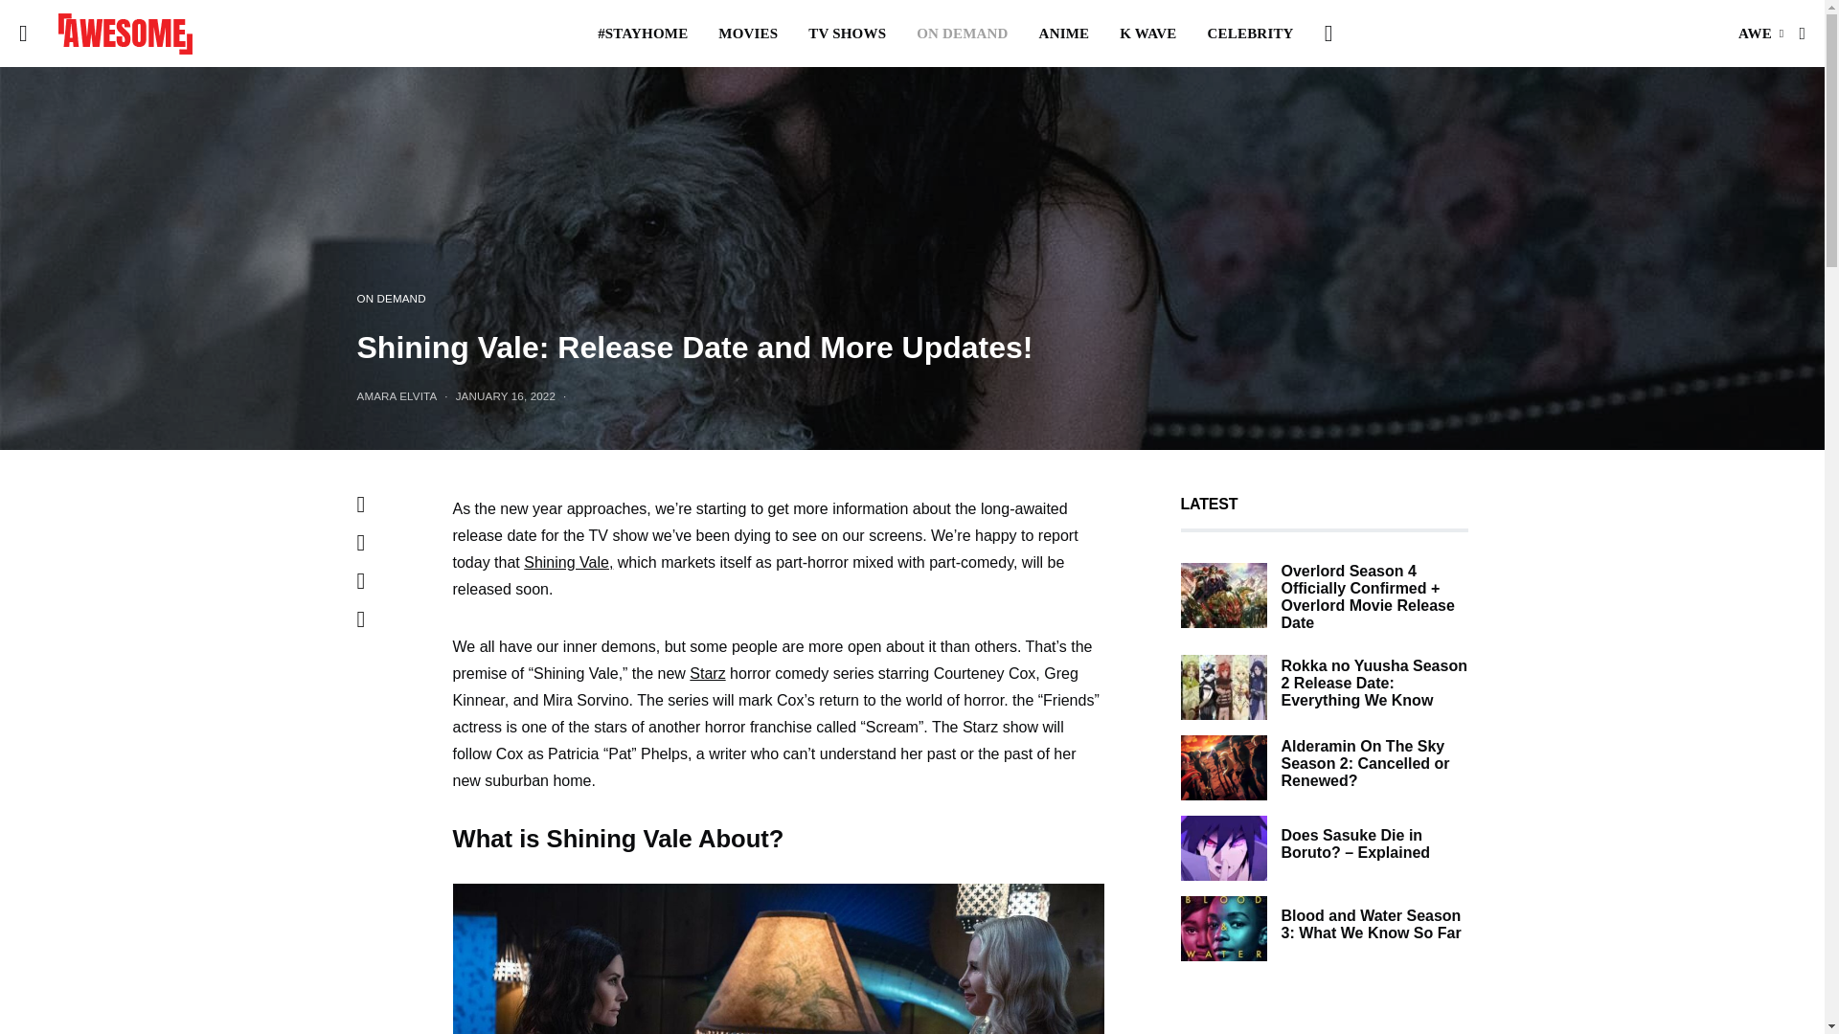  What do you see at coordinates (397, 396) in the screenshot?
I see `View all posts by Amara Elvita` at bounding box center [397, 396].